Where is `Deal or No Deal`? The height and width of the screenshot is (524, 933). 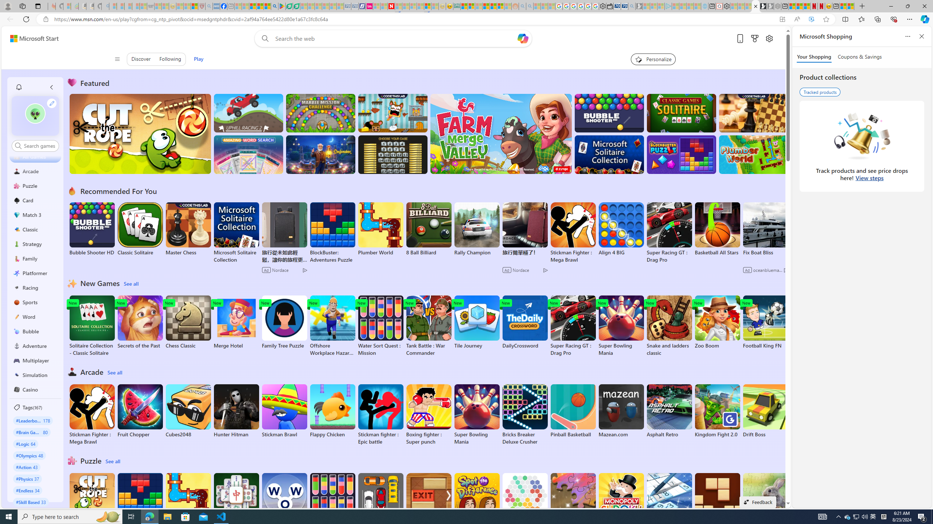
Deal or No Deal is located at coordinates (393, 154).